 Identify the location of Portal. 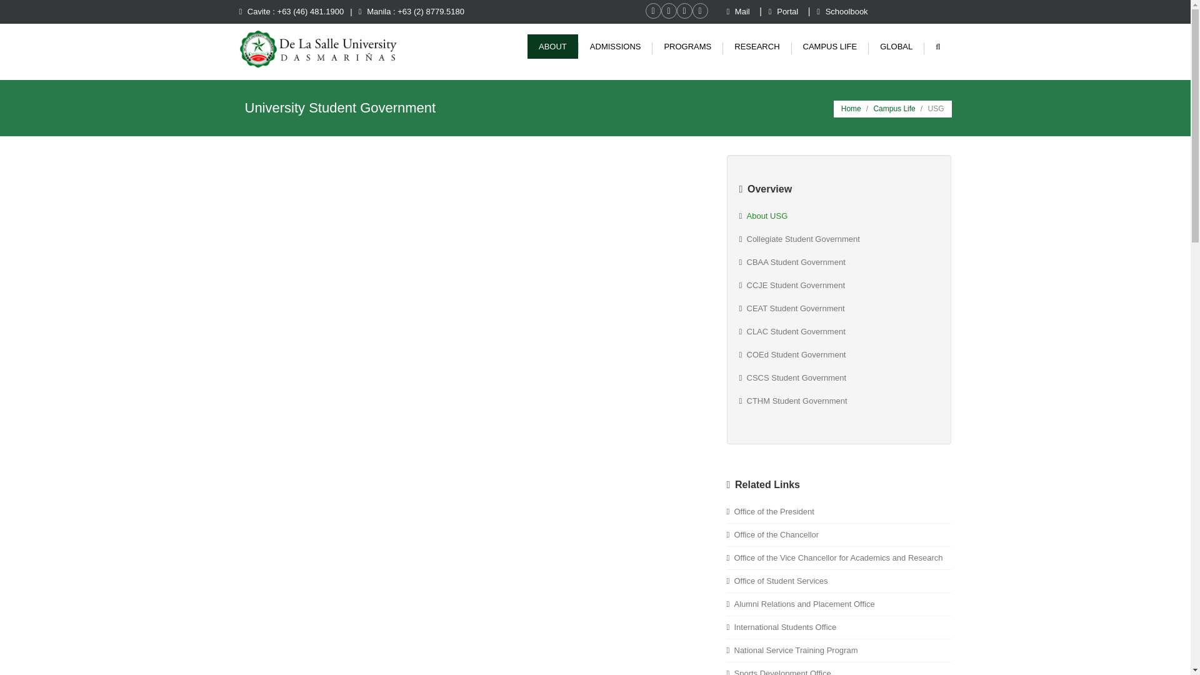
(784, 11).